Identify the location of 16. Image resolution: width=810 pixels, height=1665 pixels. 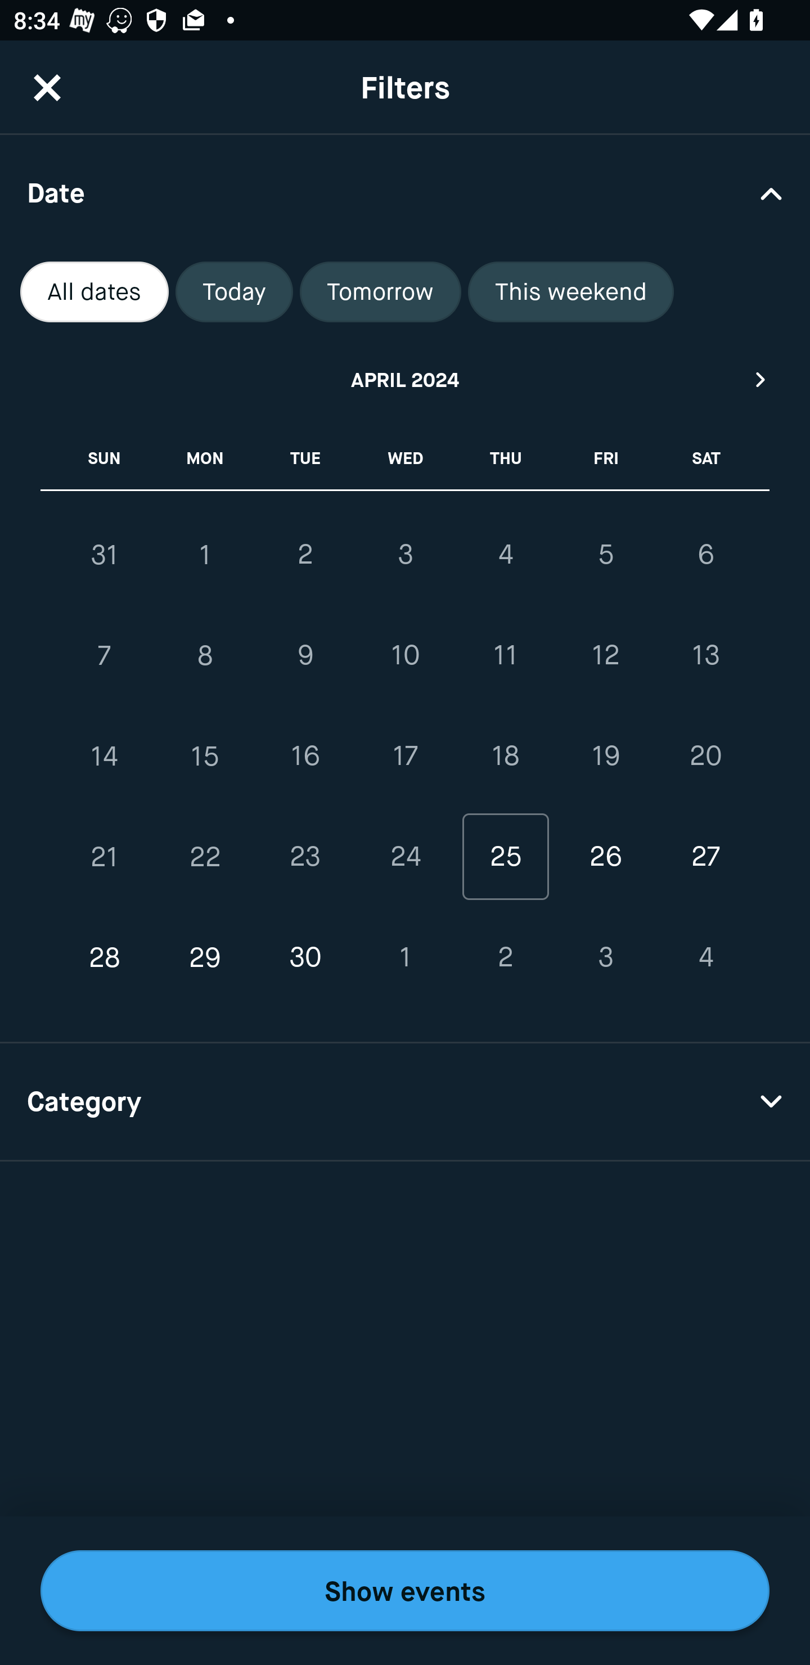
(305, 756).